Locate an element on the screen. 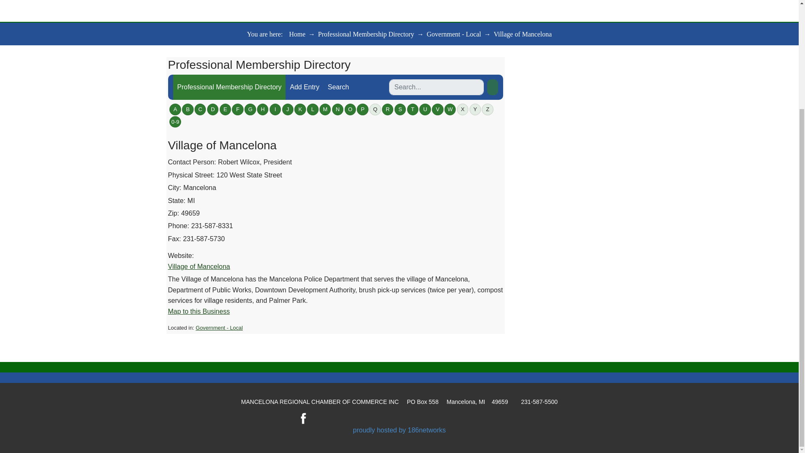 This screenshot has height=453, width=805. Members is located at coordinates (372, 1).